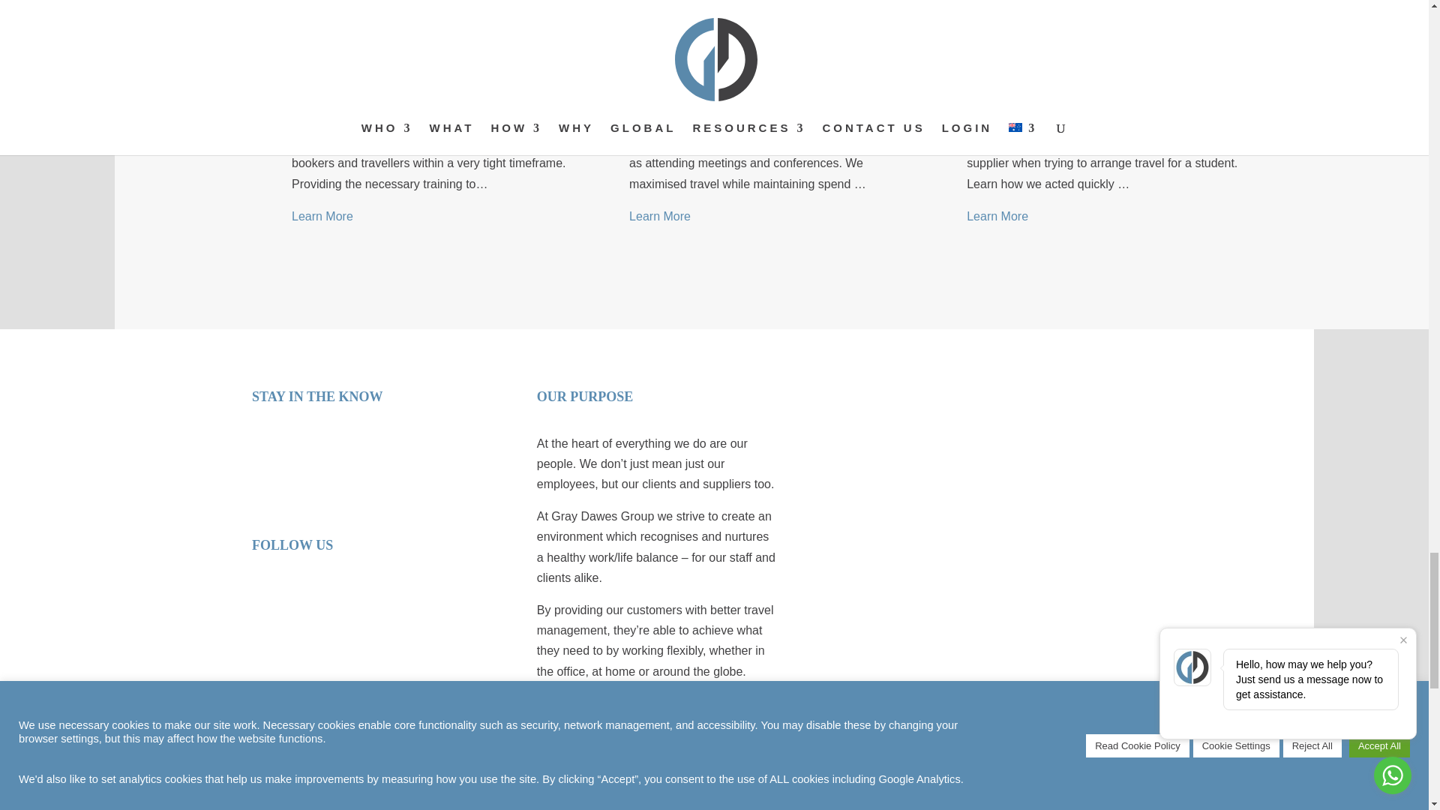 The width and height of the screenshot is (1440, 810). I want to click on Gray Dawes Travel LinkedIn, so click(277, 619).